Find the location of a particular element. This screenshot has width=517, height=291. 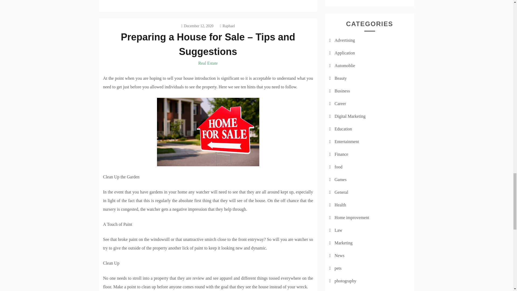

December 12, 2020 is located at coordinates (197, 26).